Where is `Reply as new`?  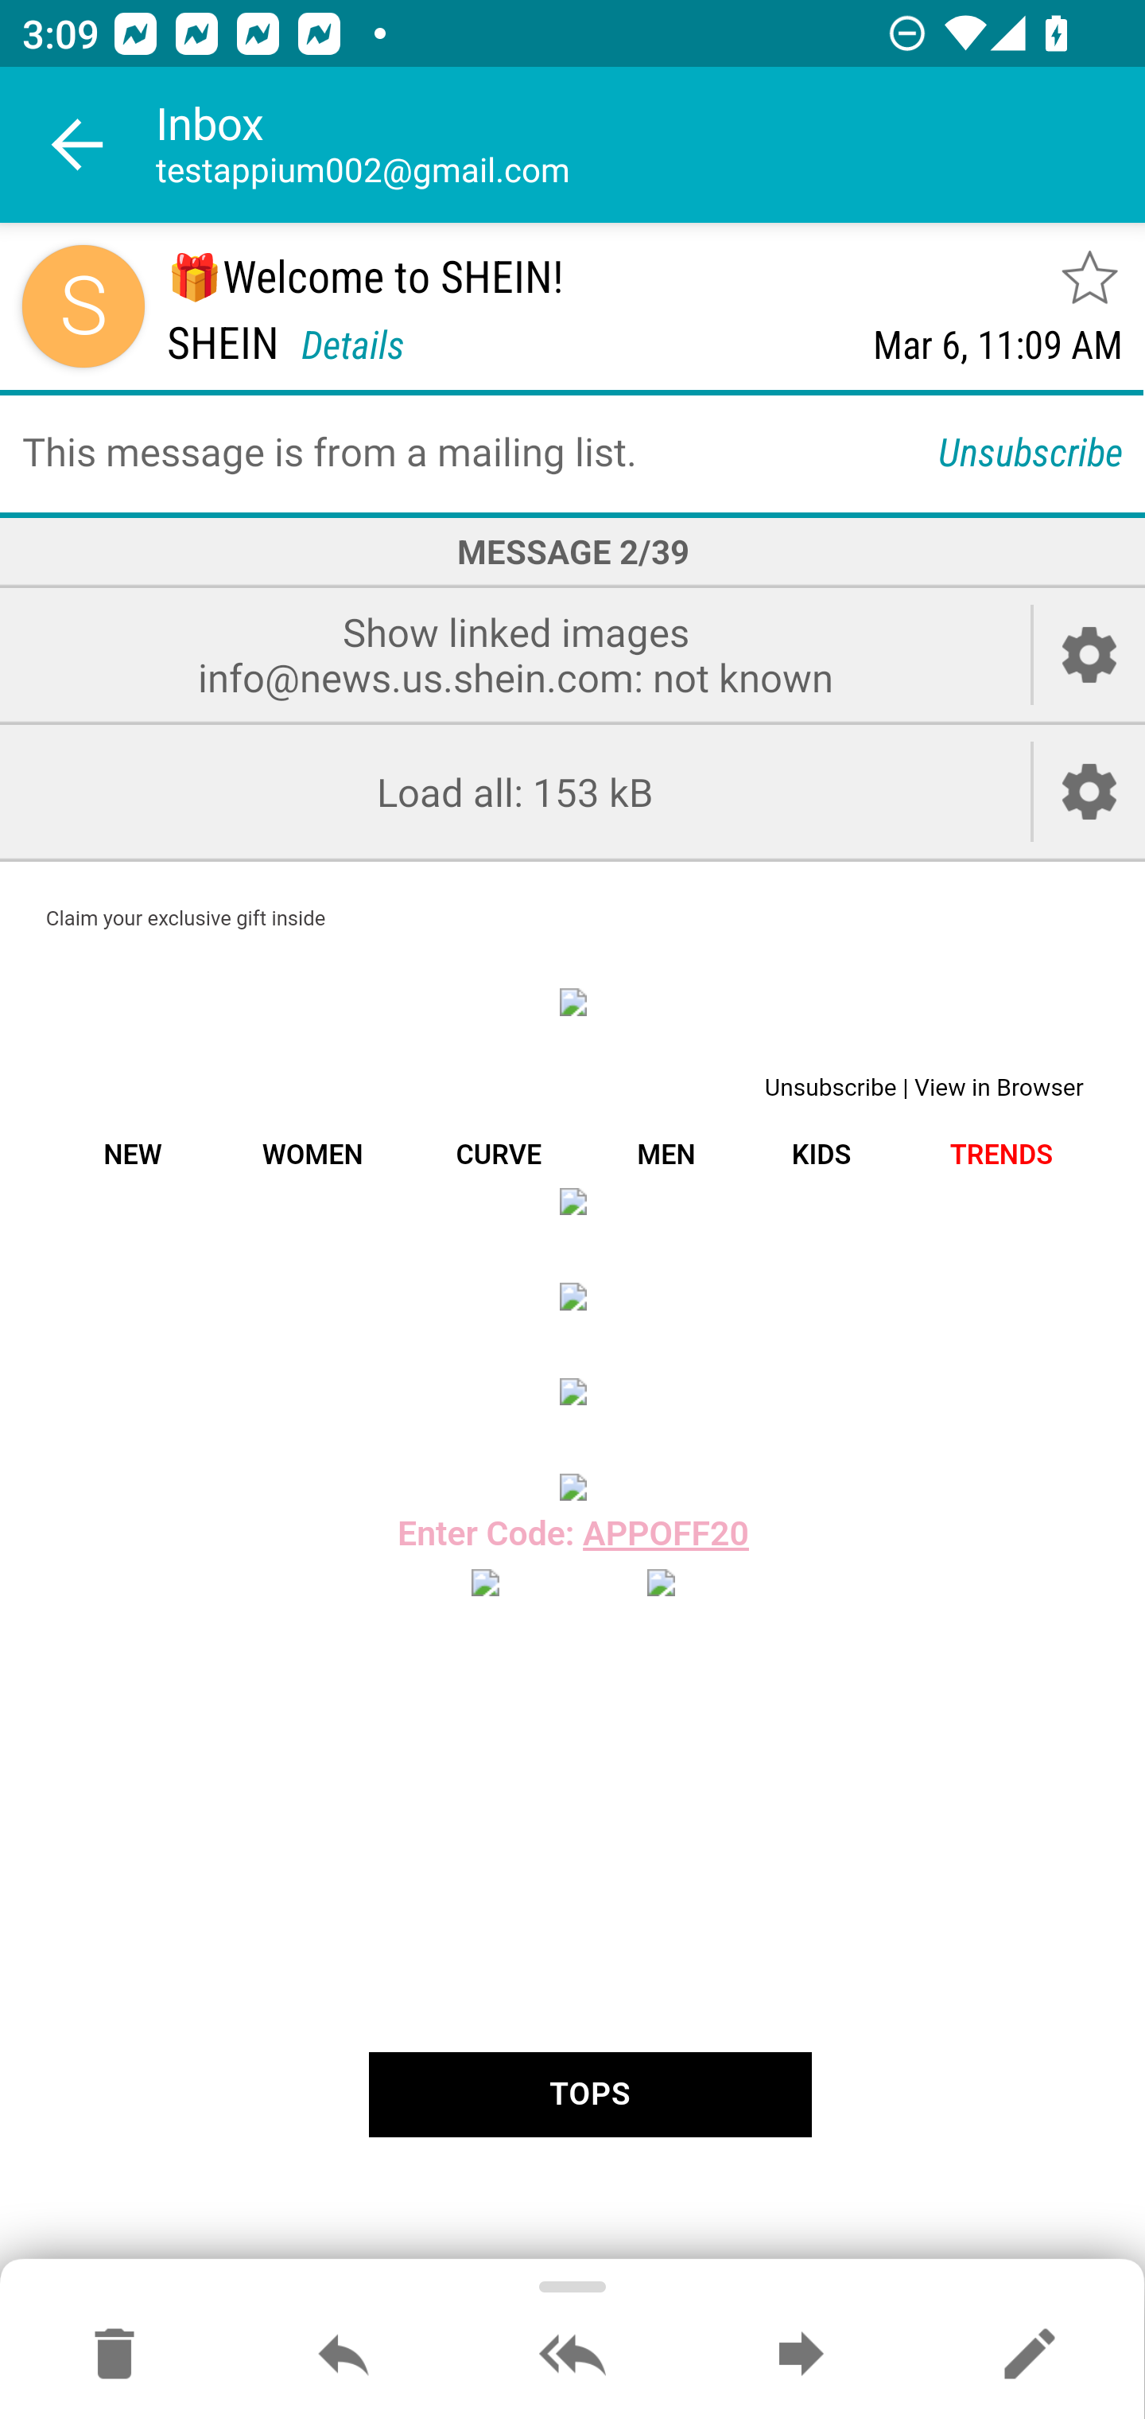 Reply as new is located at coordinates (1029, 2355).